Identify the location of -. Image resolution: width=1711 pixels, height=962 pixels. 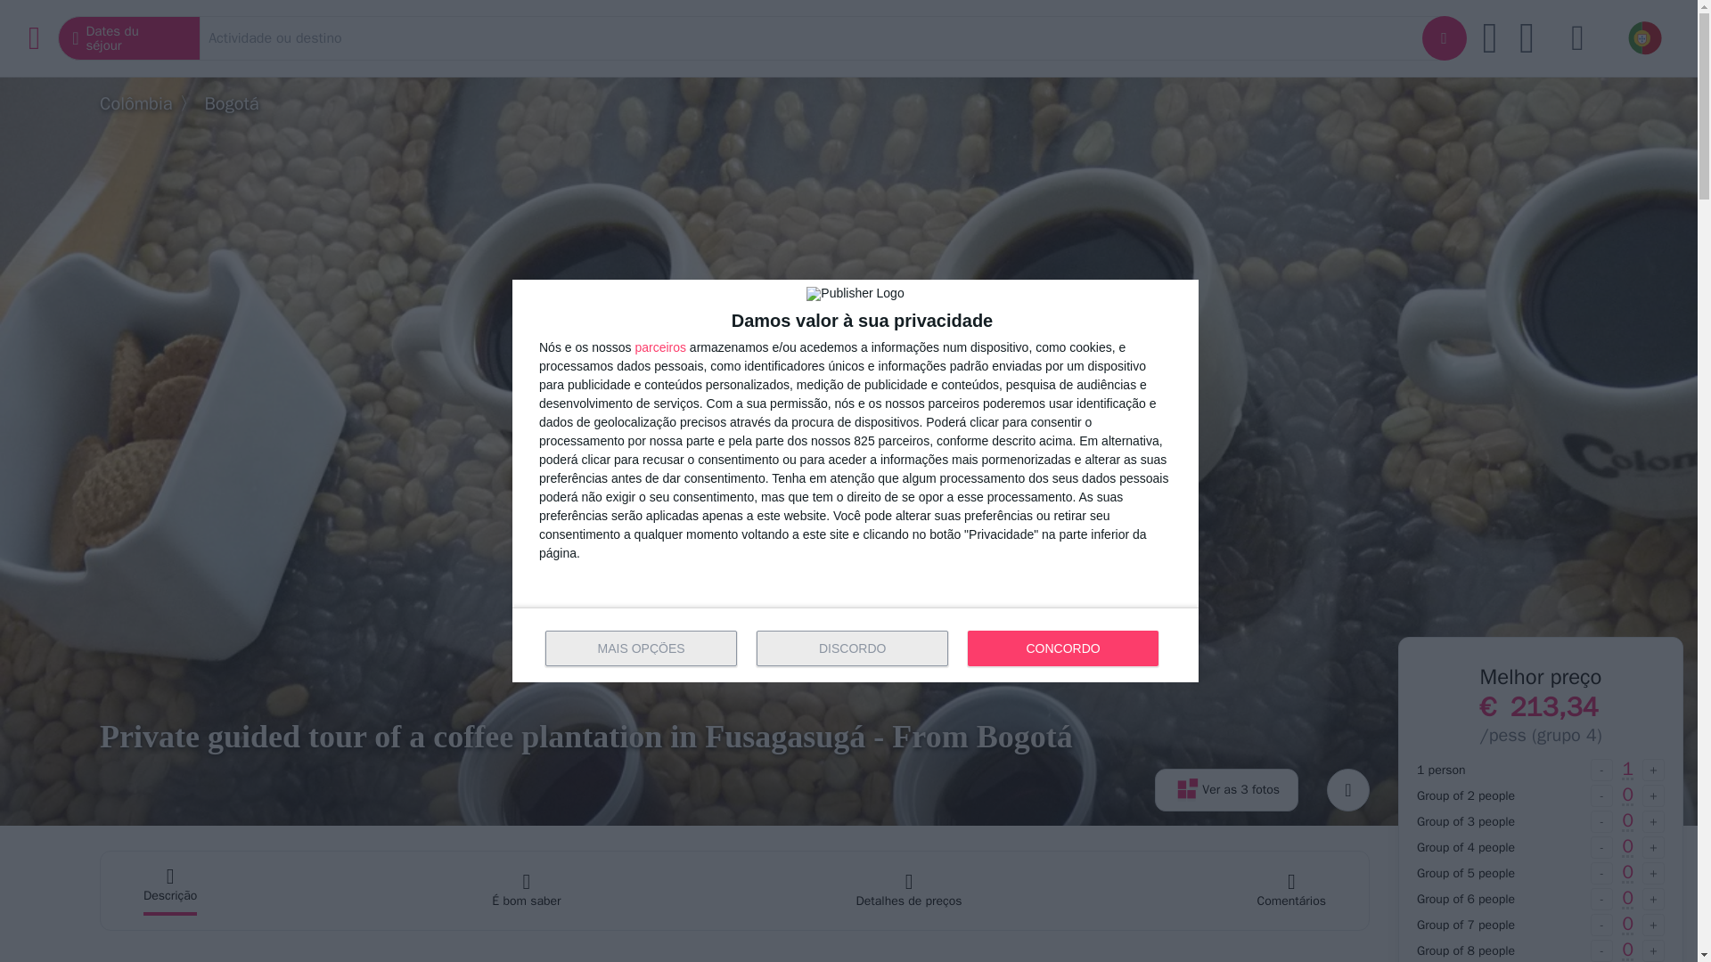
(1602, 796).